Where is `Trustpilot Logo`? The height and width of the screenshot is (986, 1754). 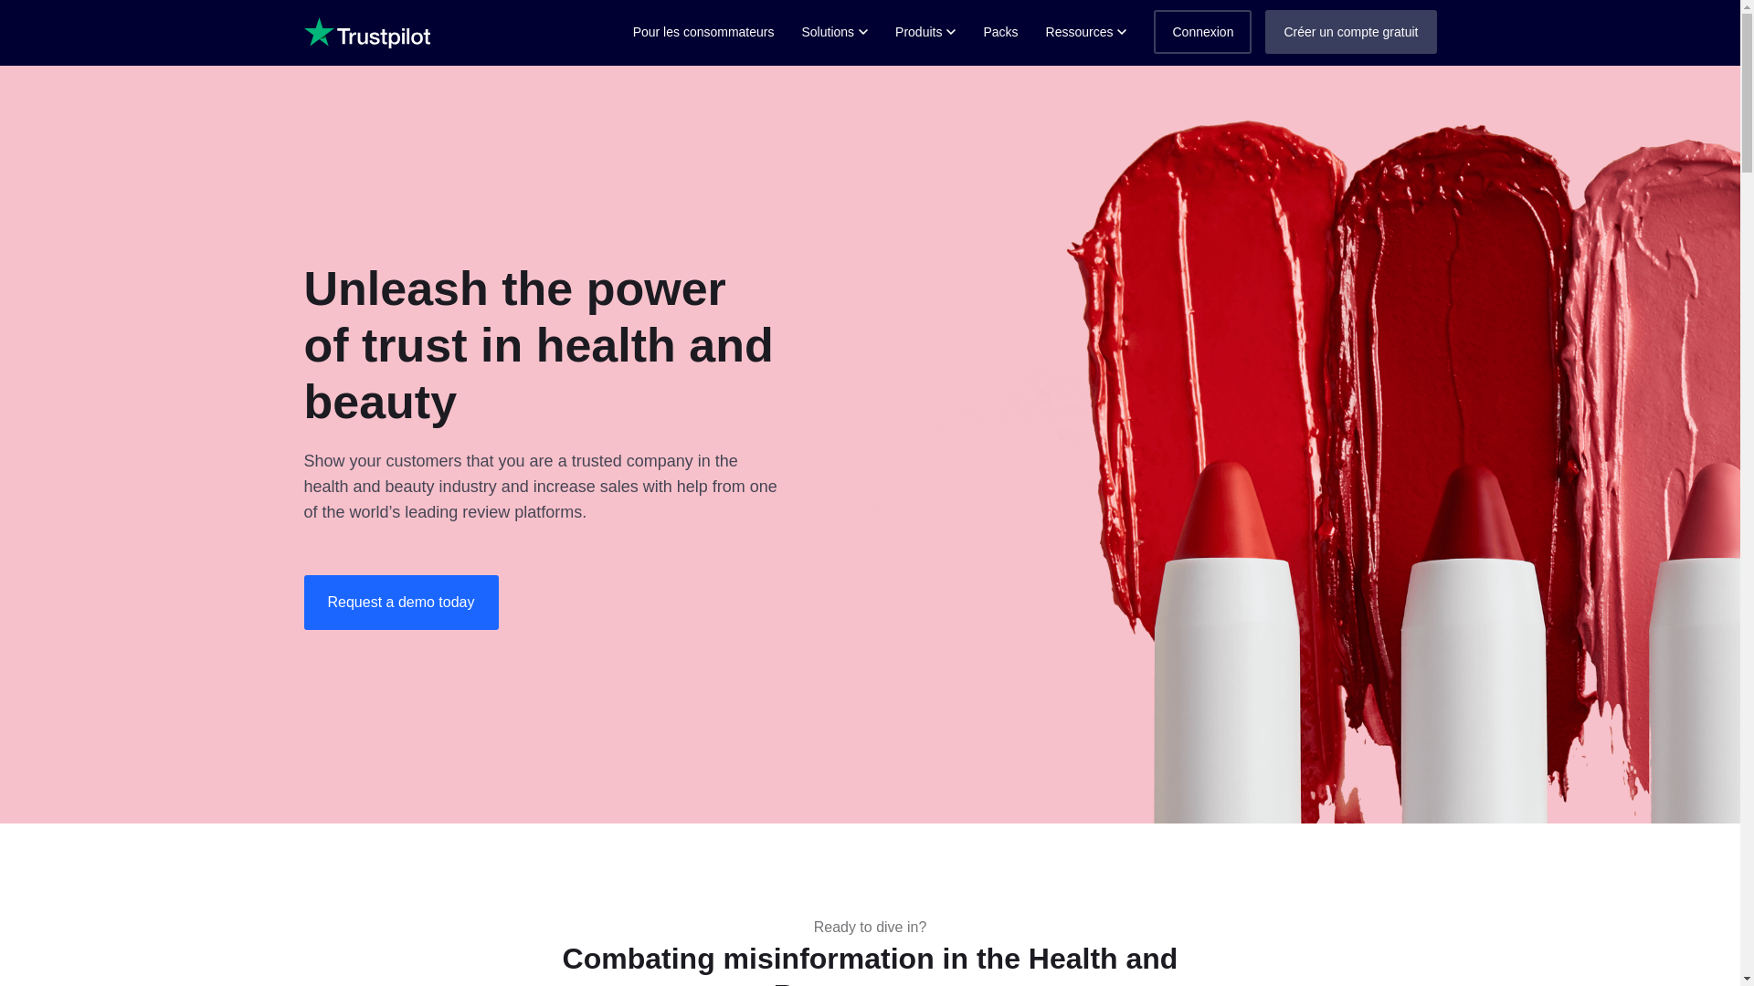 Trustpilot Logo is located at coordinates (366, 33).